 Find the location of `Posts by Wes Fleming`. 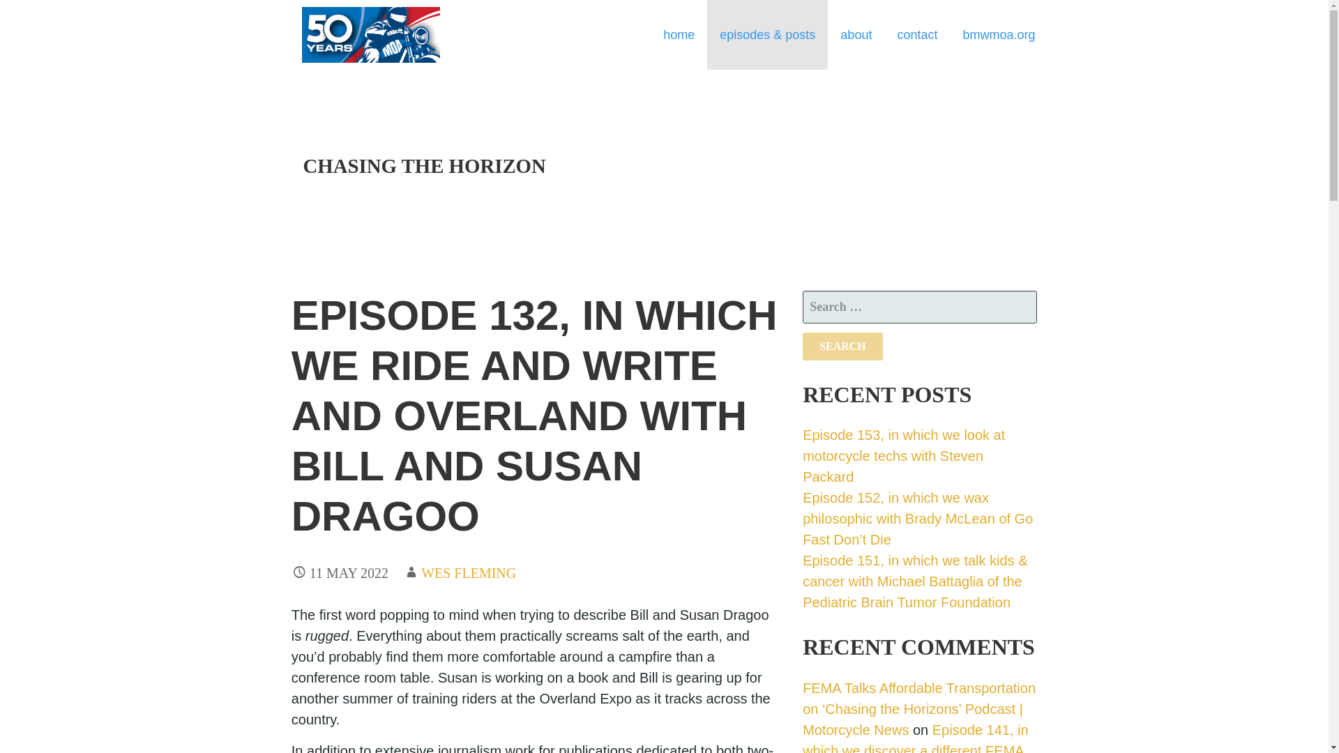

Posts by Wes Fleming is located at coordinates (469, 573).